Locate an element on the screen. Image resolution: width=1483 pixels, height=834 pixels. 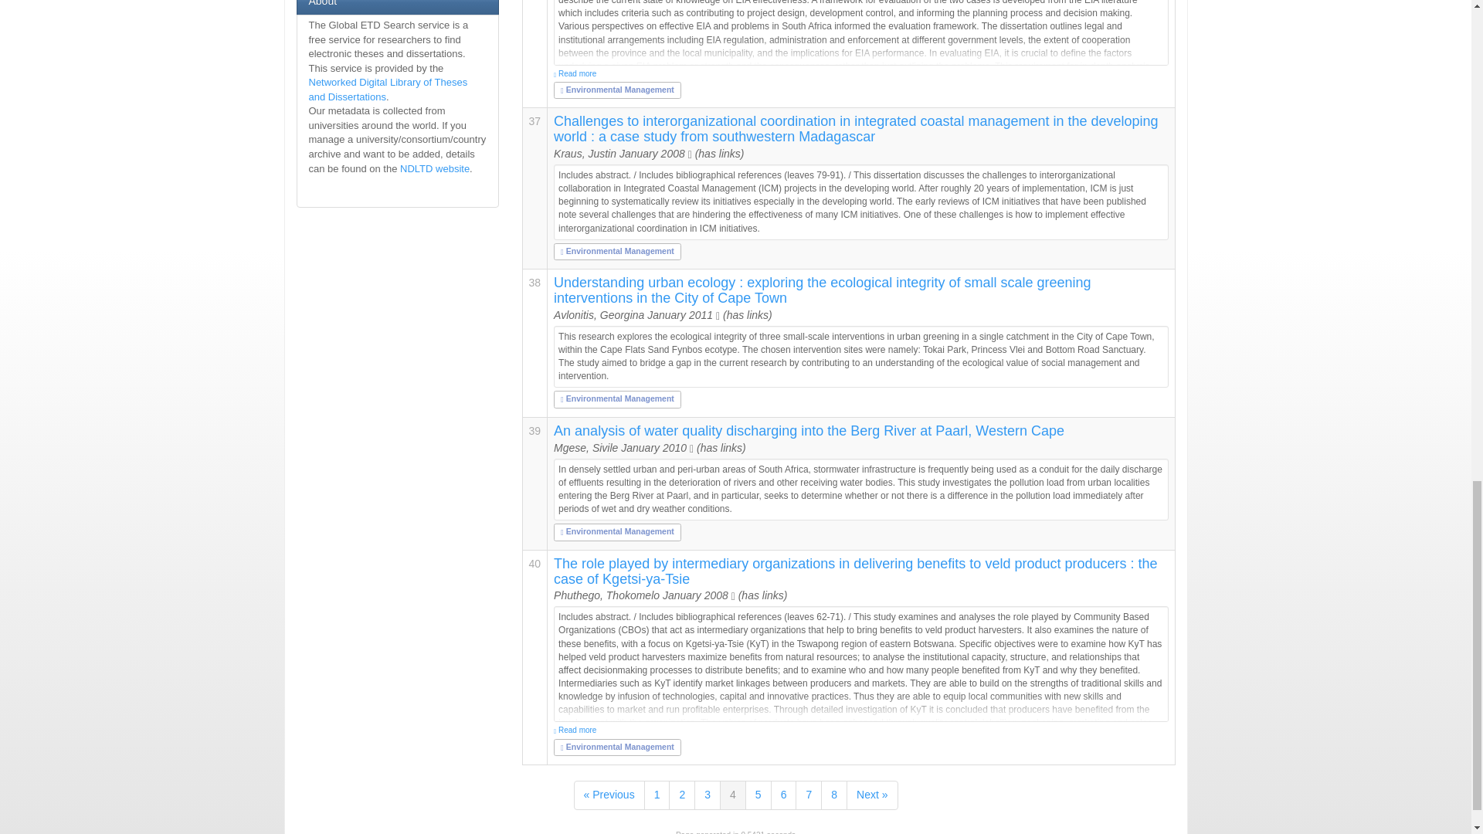
Environmental Management is located at coordinates (617, 398).